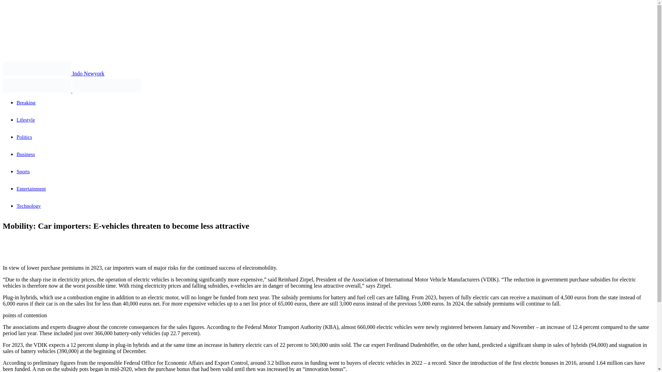 The image size is (662, 372). Describe the element at coordinates (24, 137) in the screenshot. I see `Politics` at that location.